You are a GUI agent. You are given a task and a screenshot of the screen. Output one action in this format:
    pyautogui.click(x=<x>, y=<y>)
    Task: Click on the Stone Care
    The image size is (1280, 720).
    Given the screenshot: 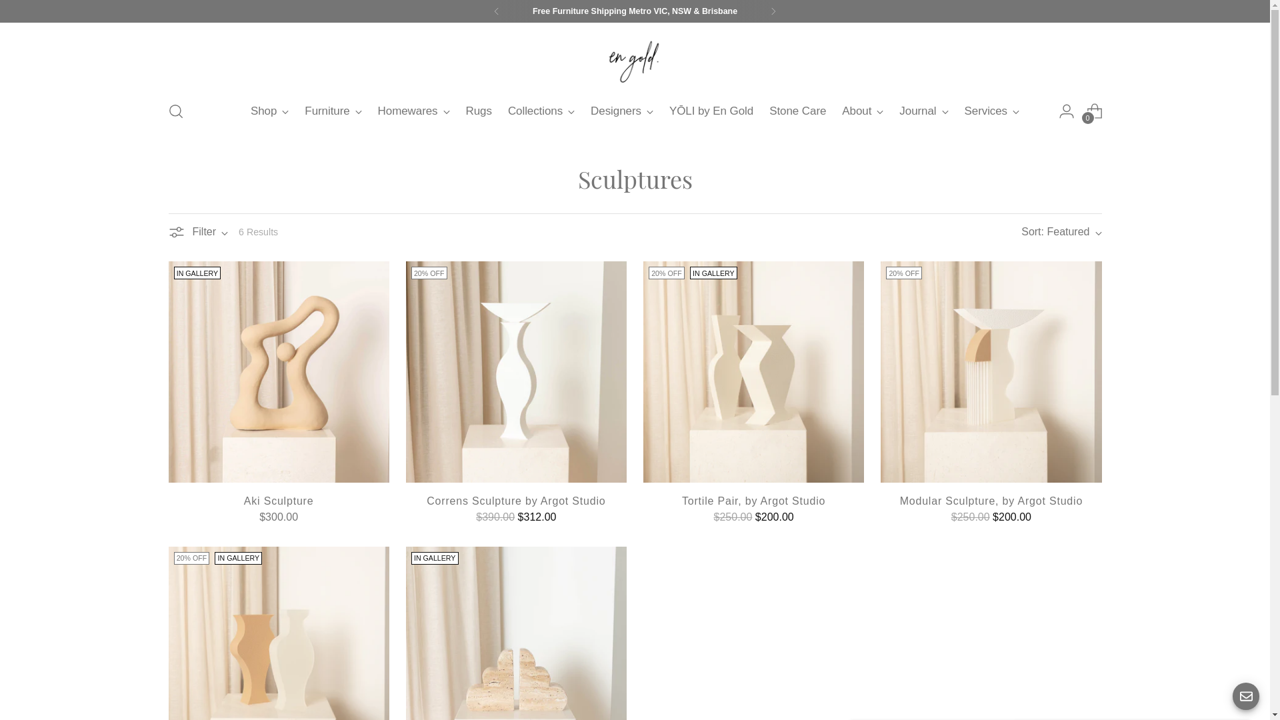 What is the action you would take?
    pyautogui.click(x=797, y=111)
    